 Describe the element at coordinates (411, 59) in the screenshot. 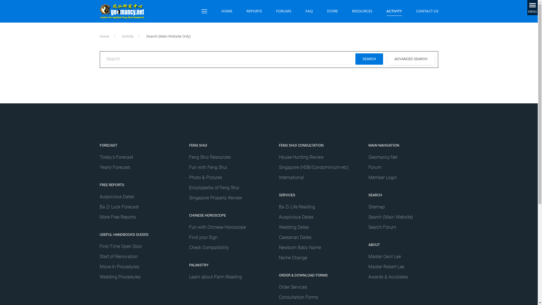

I see `ADVANCED SEARCH` at that location.